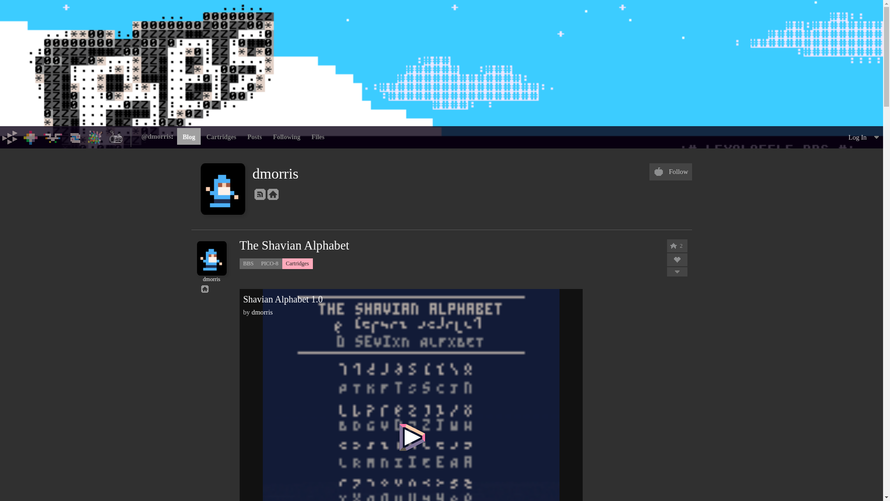 Image resolution: width=890 pixels, height=501 pixels. Describe the element at coordinates (75, 137) in the screenshot. I see `Picotron` at that location.